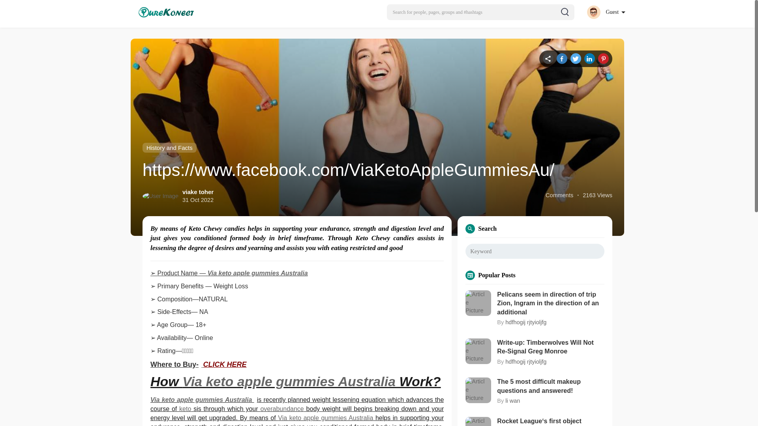 The width and height of the screenshot is (758, 426). I want to click on Guest, so click(606, 12).